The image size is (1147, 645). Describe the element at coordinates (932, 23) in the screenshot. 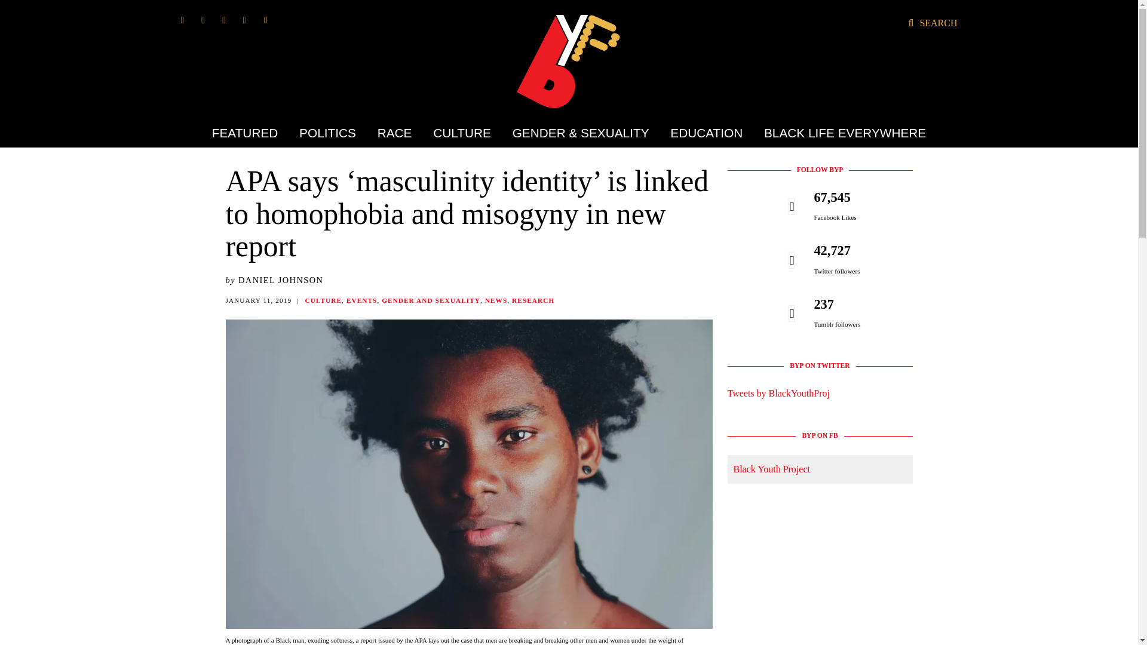

I see `SEARCH` at that location.